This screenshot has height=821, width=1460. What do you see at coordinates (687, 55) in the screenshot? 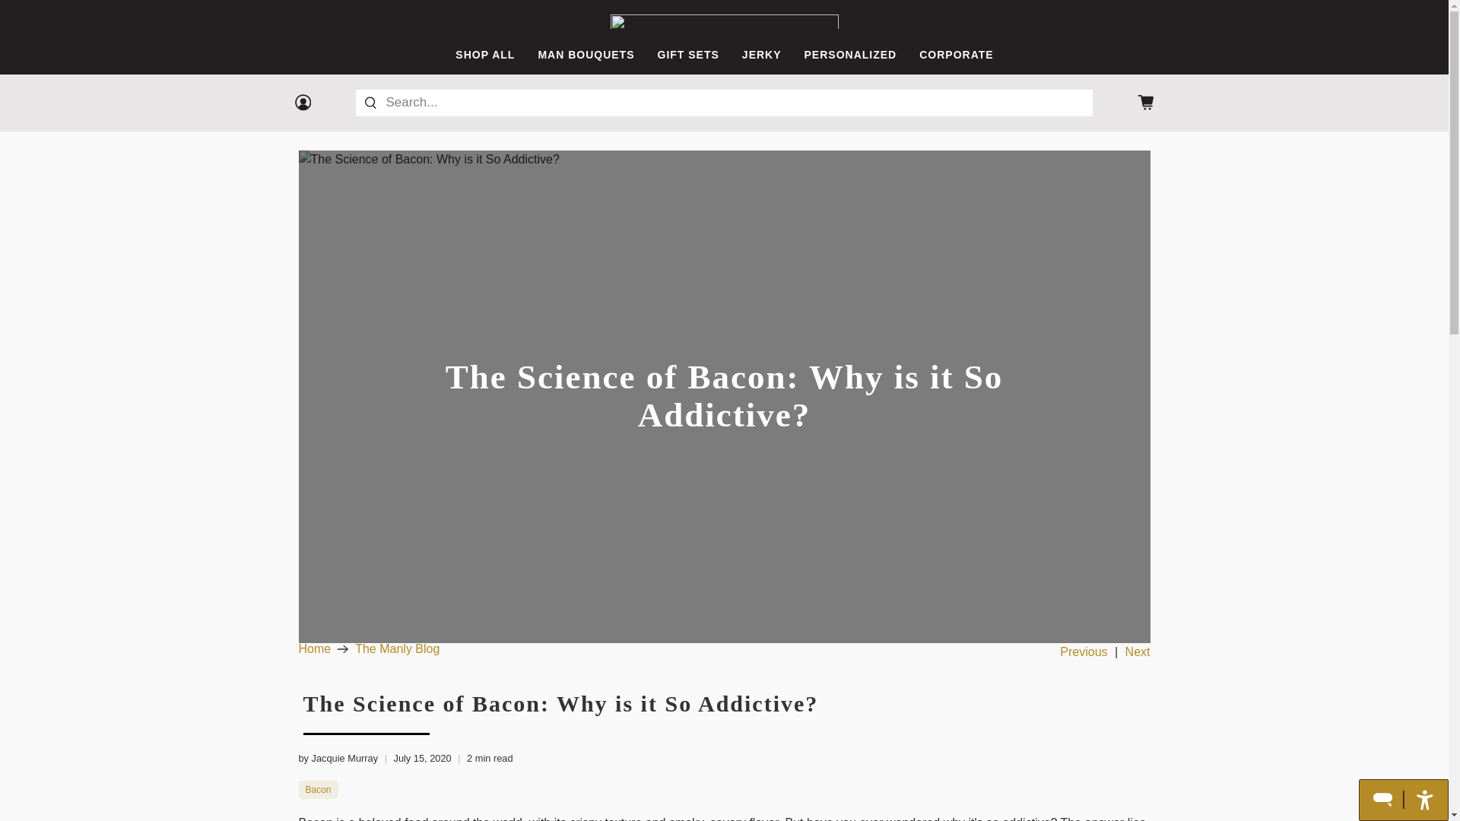
I see `GIFT SETS` at bounding box center [687, 55].